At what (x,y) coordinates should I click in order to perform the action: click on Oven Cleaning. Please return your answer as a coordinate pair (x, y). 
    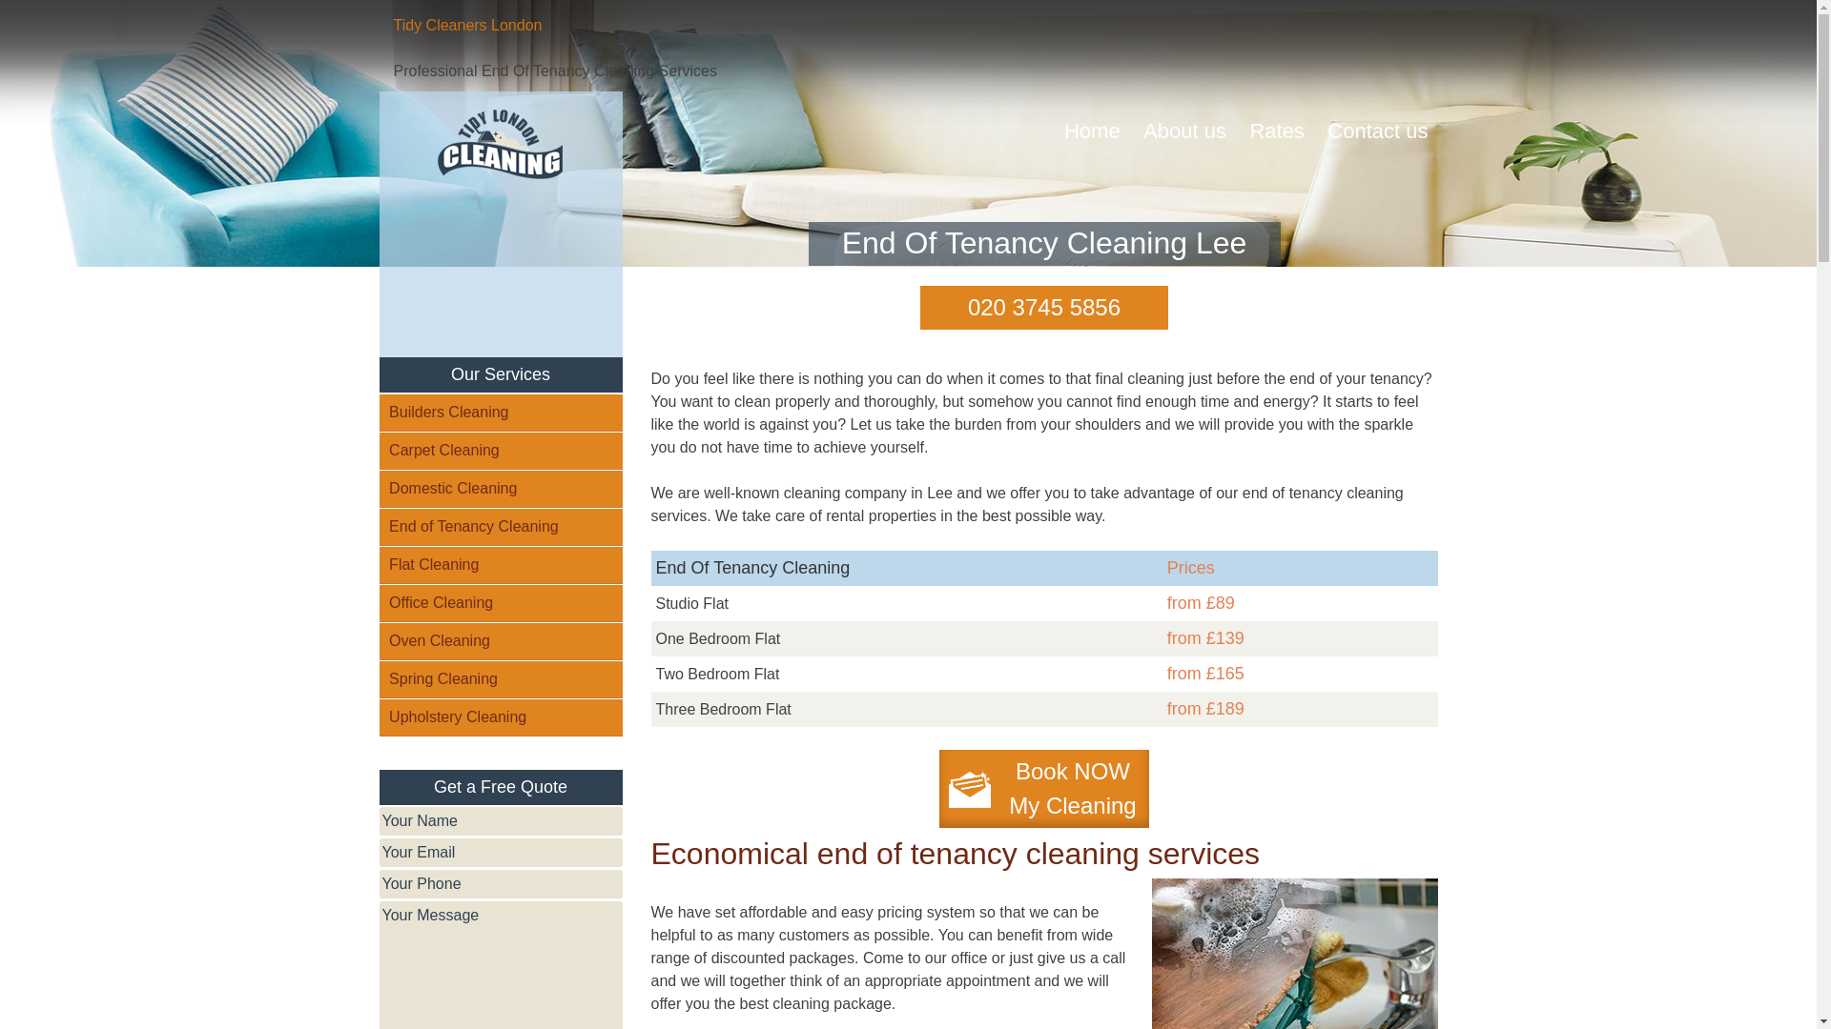
    Looking at the image, I should click on (500, 642).